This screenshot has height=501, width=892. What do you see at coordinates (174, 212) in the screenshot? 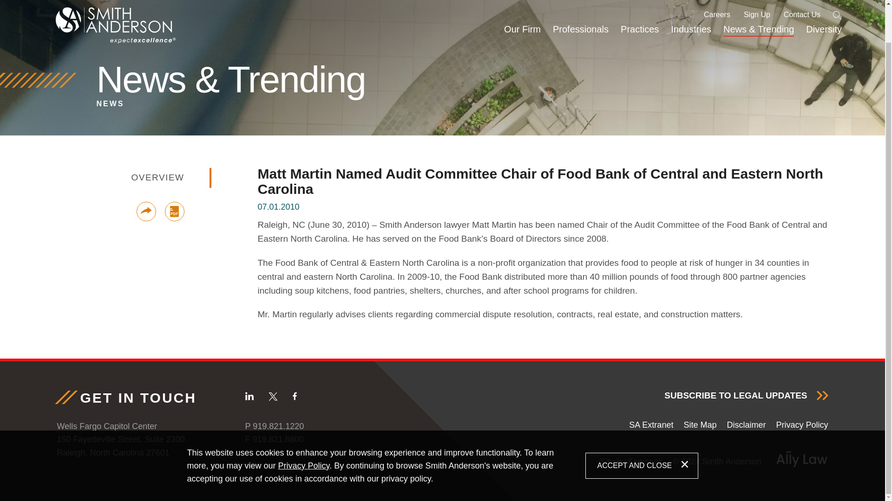
I see `Print PDF` at bounding box center [174, 212].